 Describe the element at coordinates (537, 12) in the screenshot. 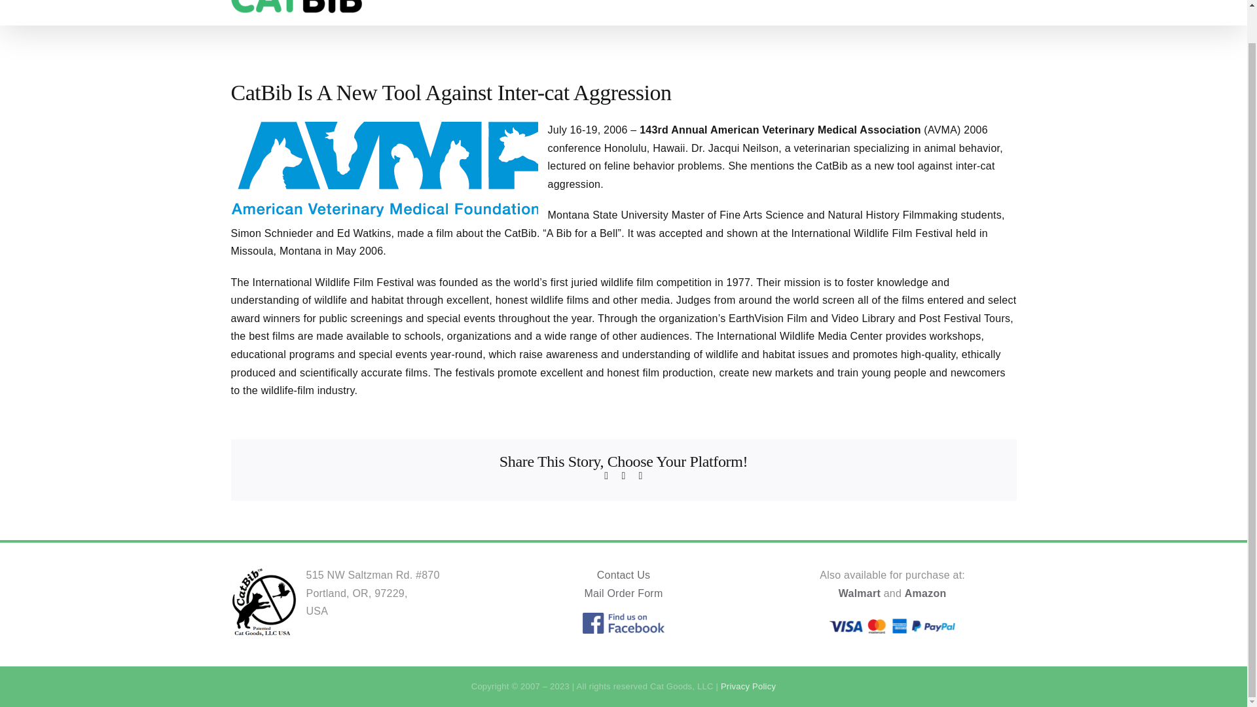

I see `CATBIB INFORMATION` at that location.